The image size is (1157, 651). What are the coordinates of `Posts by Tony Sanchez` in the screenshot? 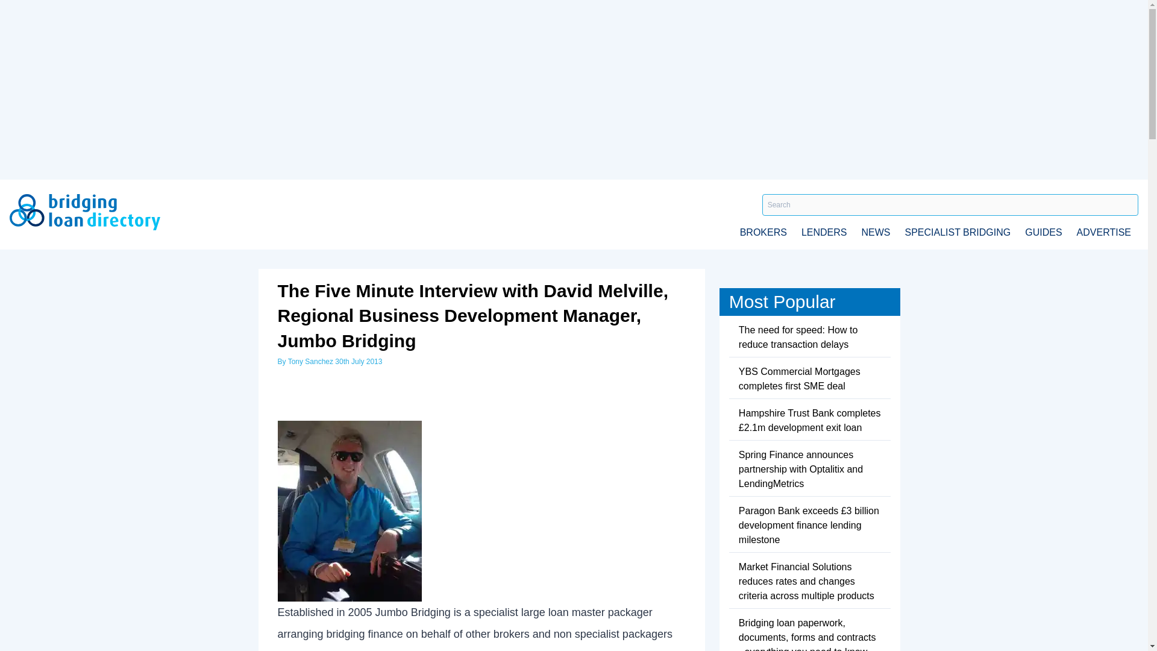 It's located at (310, 361).